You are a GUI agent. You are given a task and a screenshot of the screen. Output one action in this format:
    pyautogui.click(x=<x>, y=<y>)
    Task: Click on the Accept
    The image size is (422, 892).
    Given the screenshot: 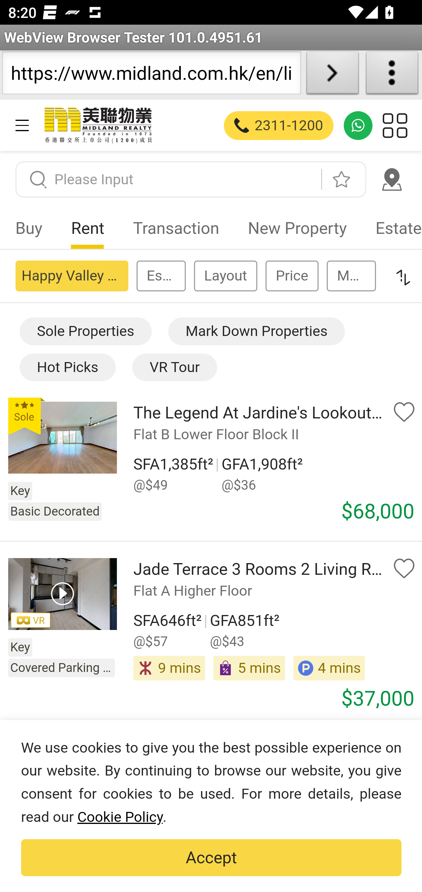 What is the action you would take?
    pyautogui.click(x=211, y=858)
    